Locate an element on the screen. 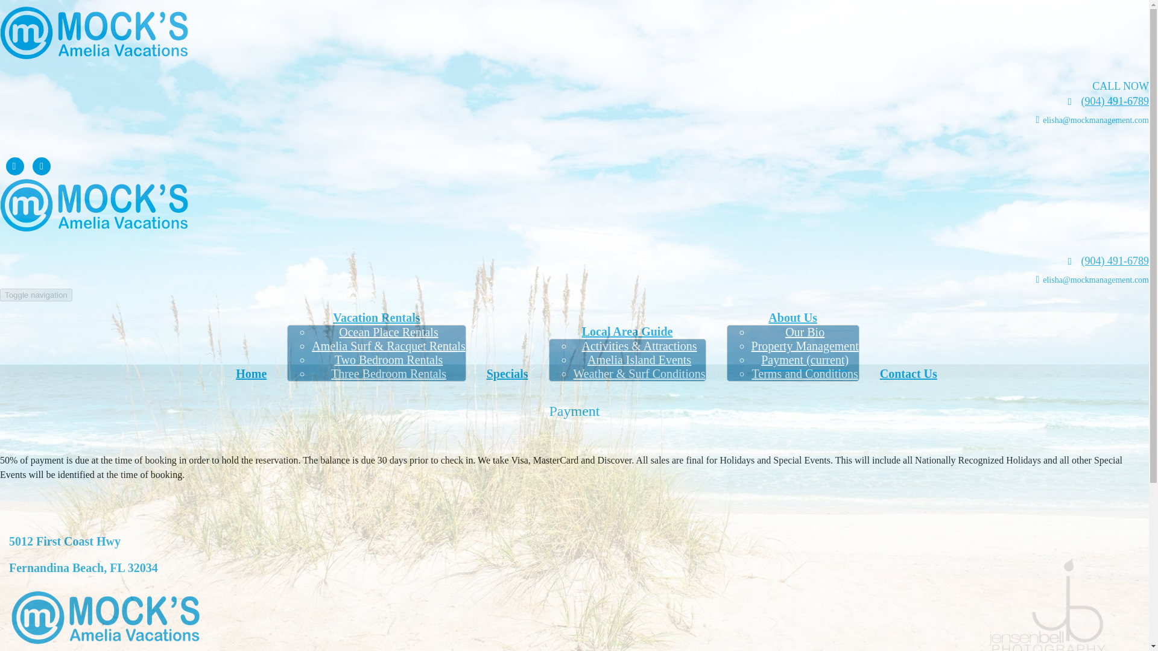 The image size is (1158, 651). Home is located at coordinates (251, 374).